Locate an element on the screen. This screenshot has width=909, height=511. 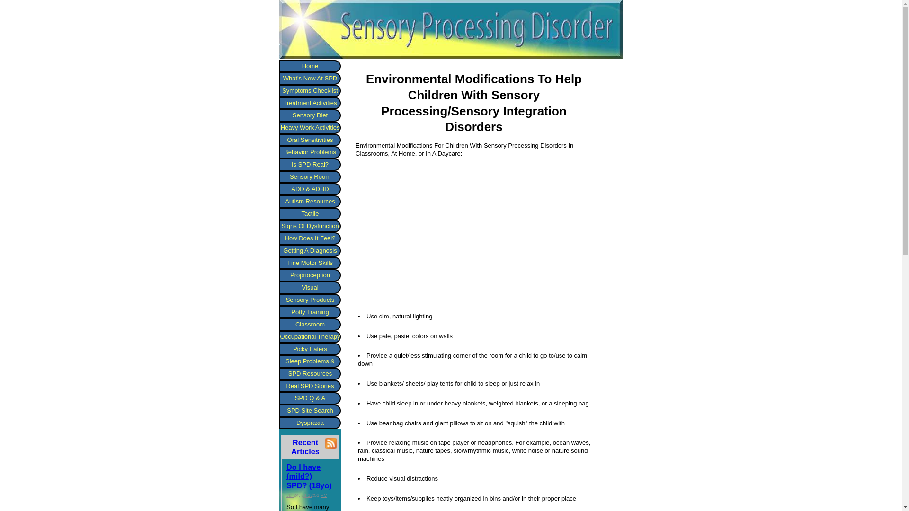
Getting A Diagnosis is located at coordinates (310, 251).